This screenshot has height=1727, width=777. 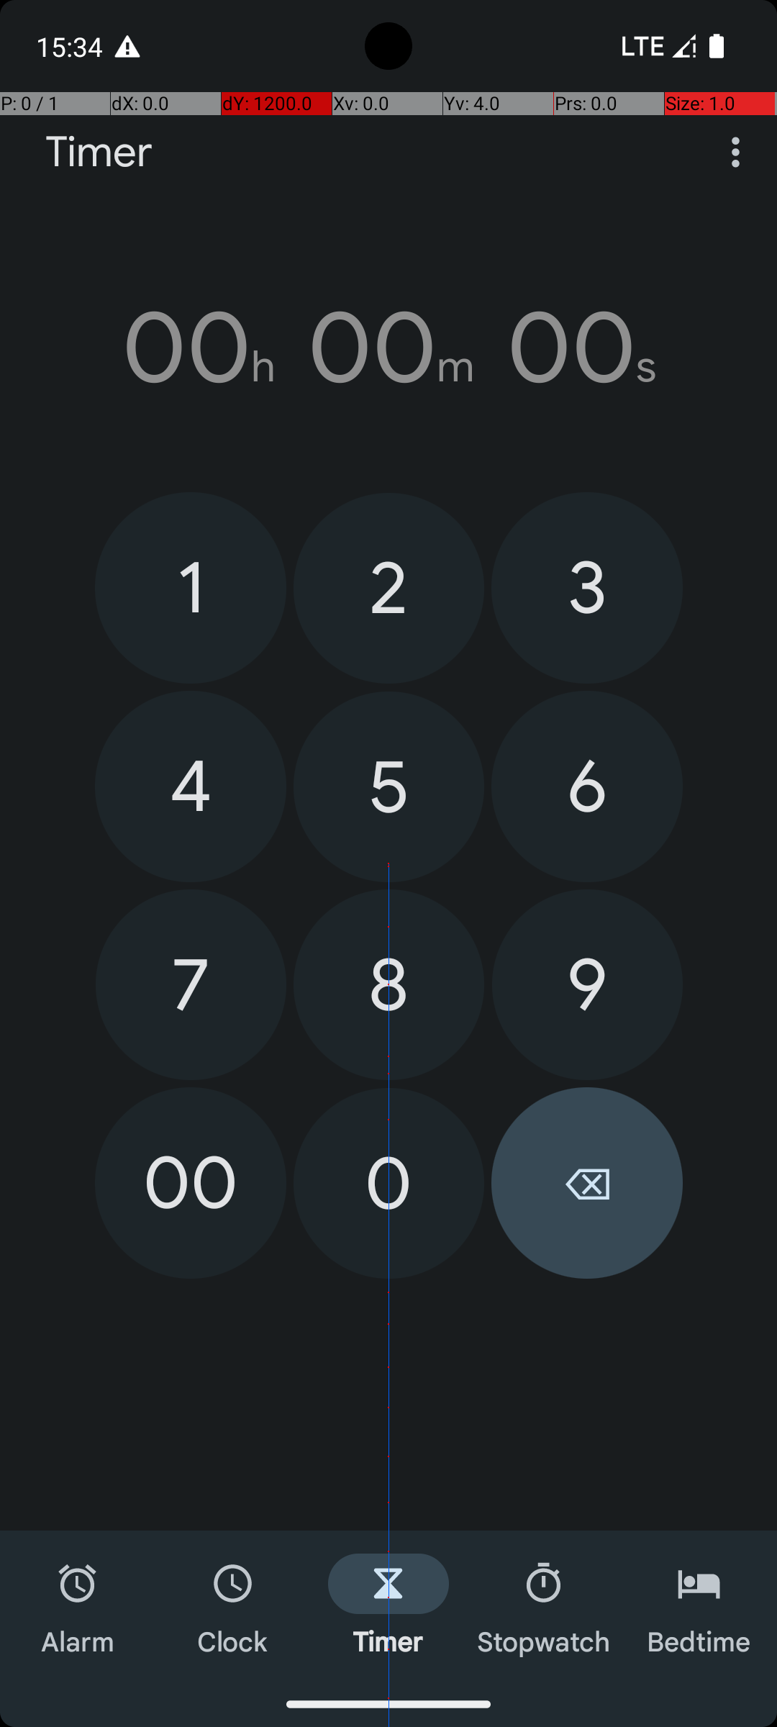 What do you see at coordinates (388, 984) in the screenshot?
I see `8` at bounding box center [388, 984].